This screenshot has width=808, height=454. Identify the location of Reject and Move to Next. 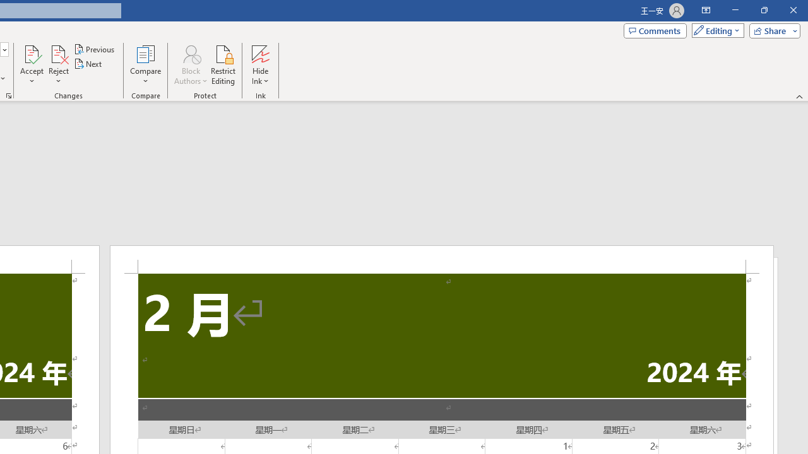
(58, 53).